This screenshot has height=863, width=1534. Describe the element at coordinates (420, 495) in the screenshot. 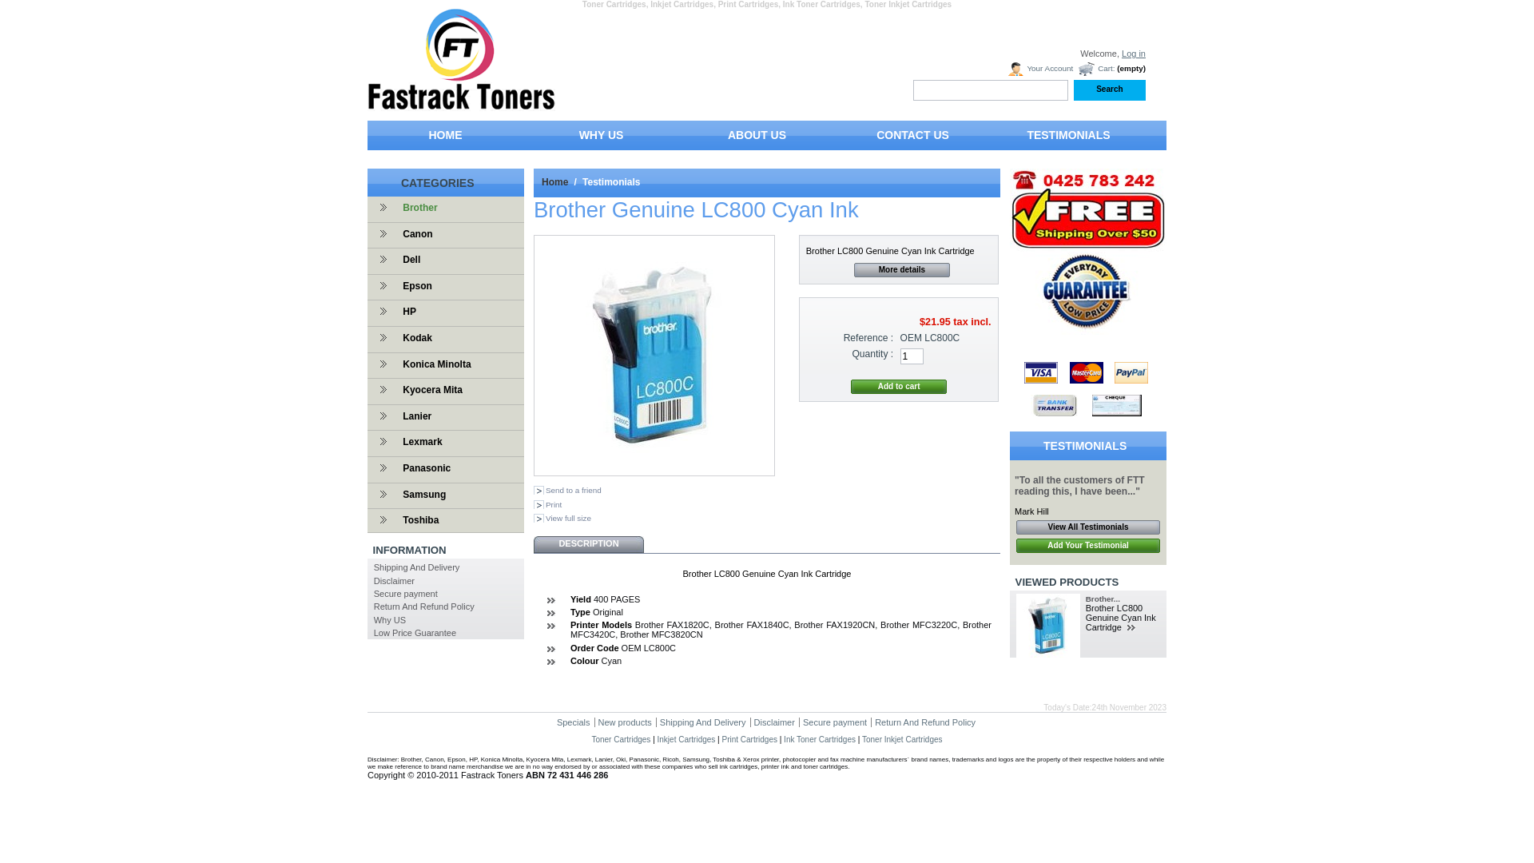

I see `Samsung` at that location.